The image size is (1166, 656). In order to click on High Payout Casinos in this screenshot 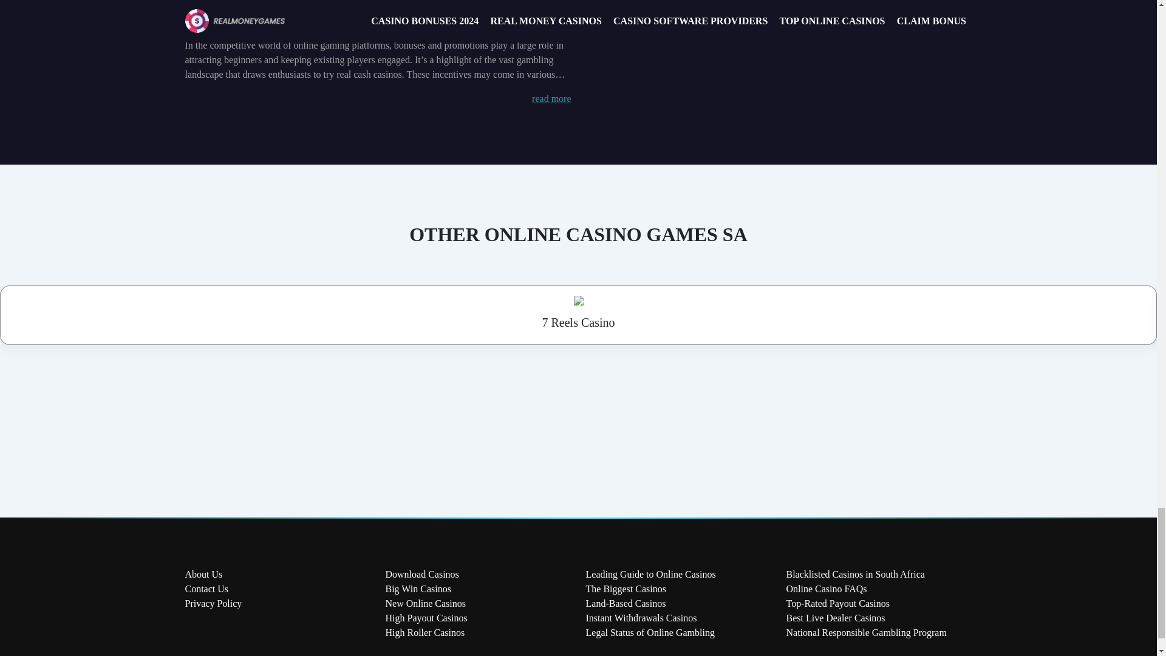, I will do `click(426, 618)`.